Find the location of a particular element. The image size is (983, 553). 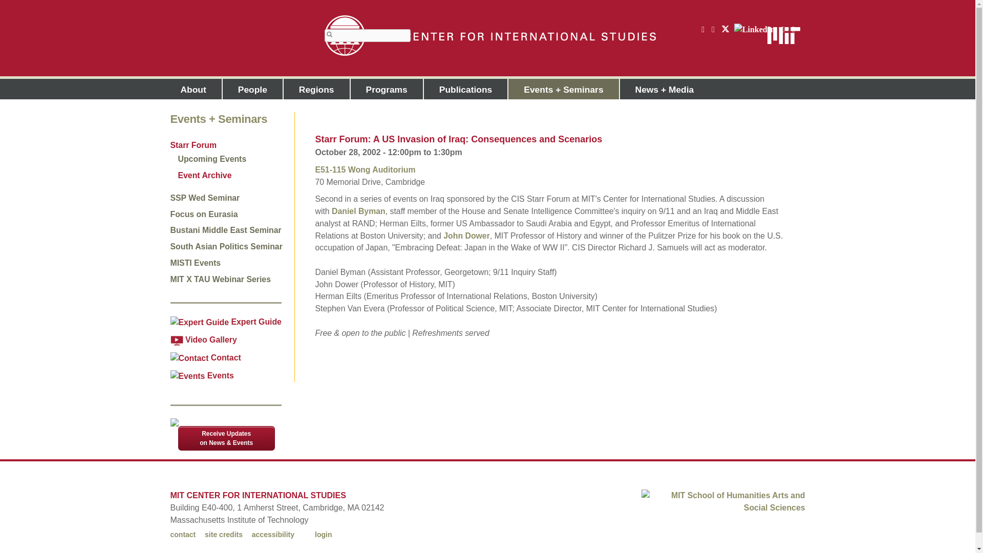

Search is located at coordinates (330, 34).